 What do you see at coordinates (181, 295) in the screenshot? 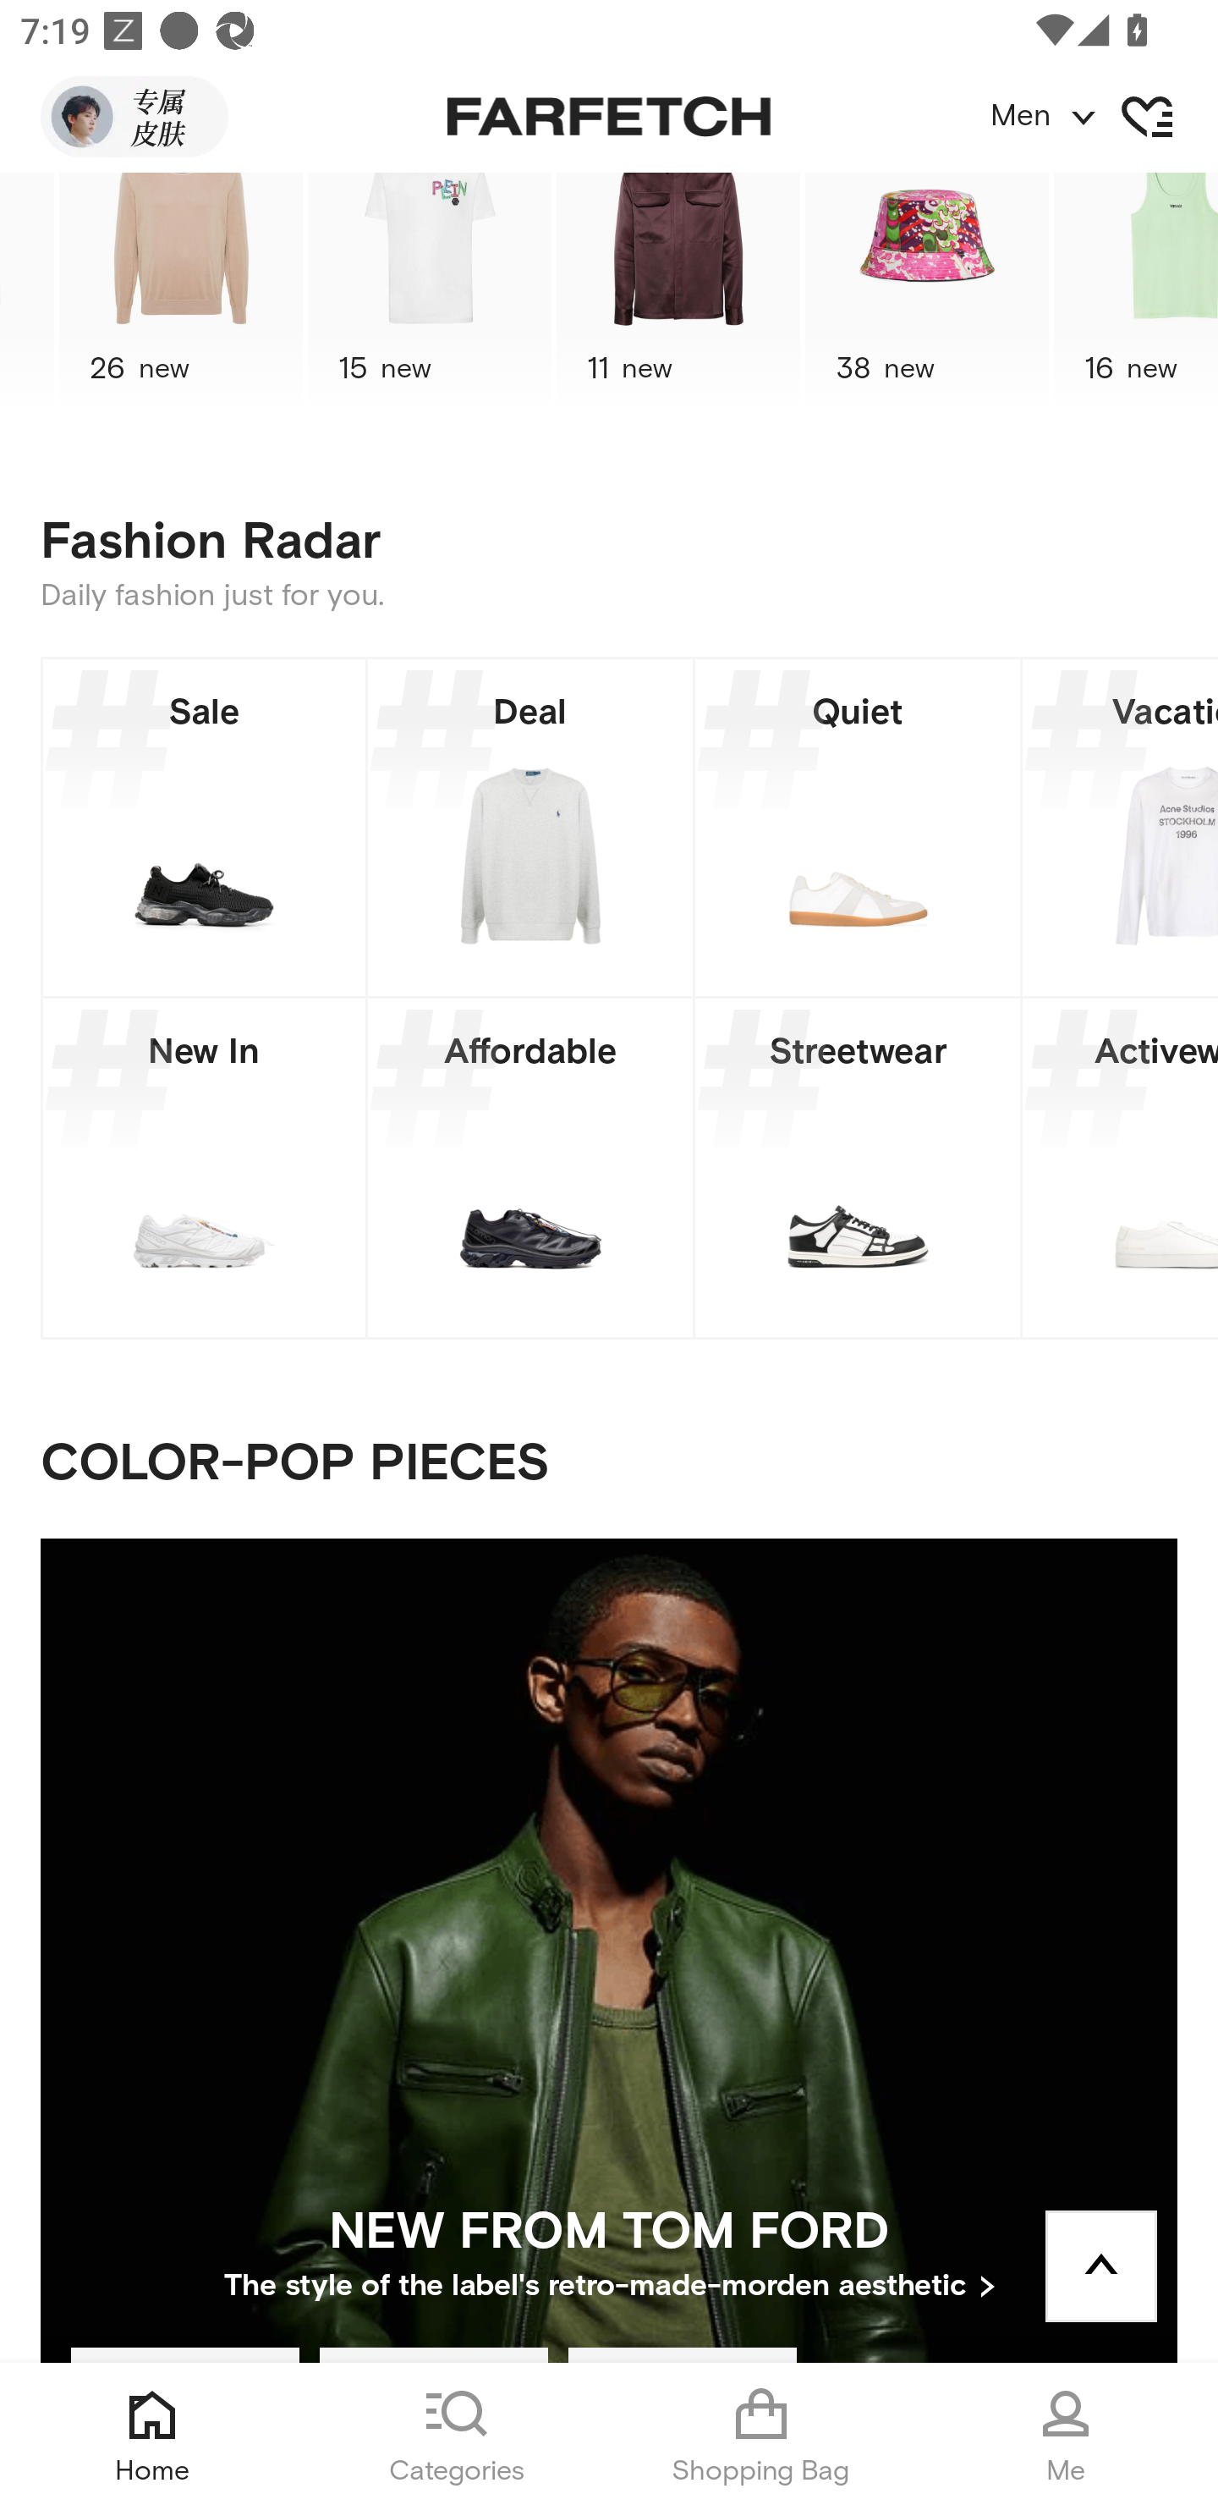
I see `Brunello Cucinelli 26  new` at bounding box center [181, 295].